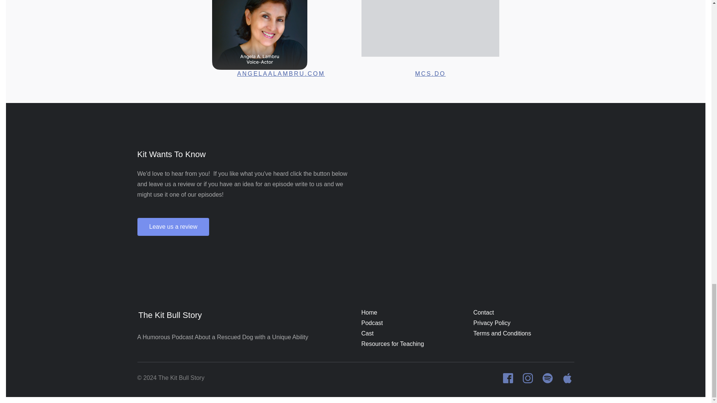 This screenshot has width=717, height=403. I want to click on Contact, so click(483, 313).